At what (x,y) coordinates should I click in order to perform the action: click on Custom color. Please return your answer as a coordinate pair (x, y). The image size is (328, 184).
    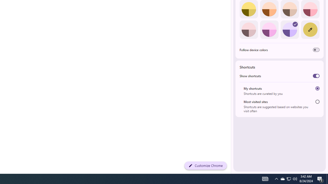
    Looking at the image, I should click on (310, 29).